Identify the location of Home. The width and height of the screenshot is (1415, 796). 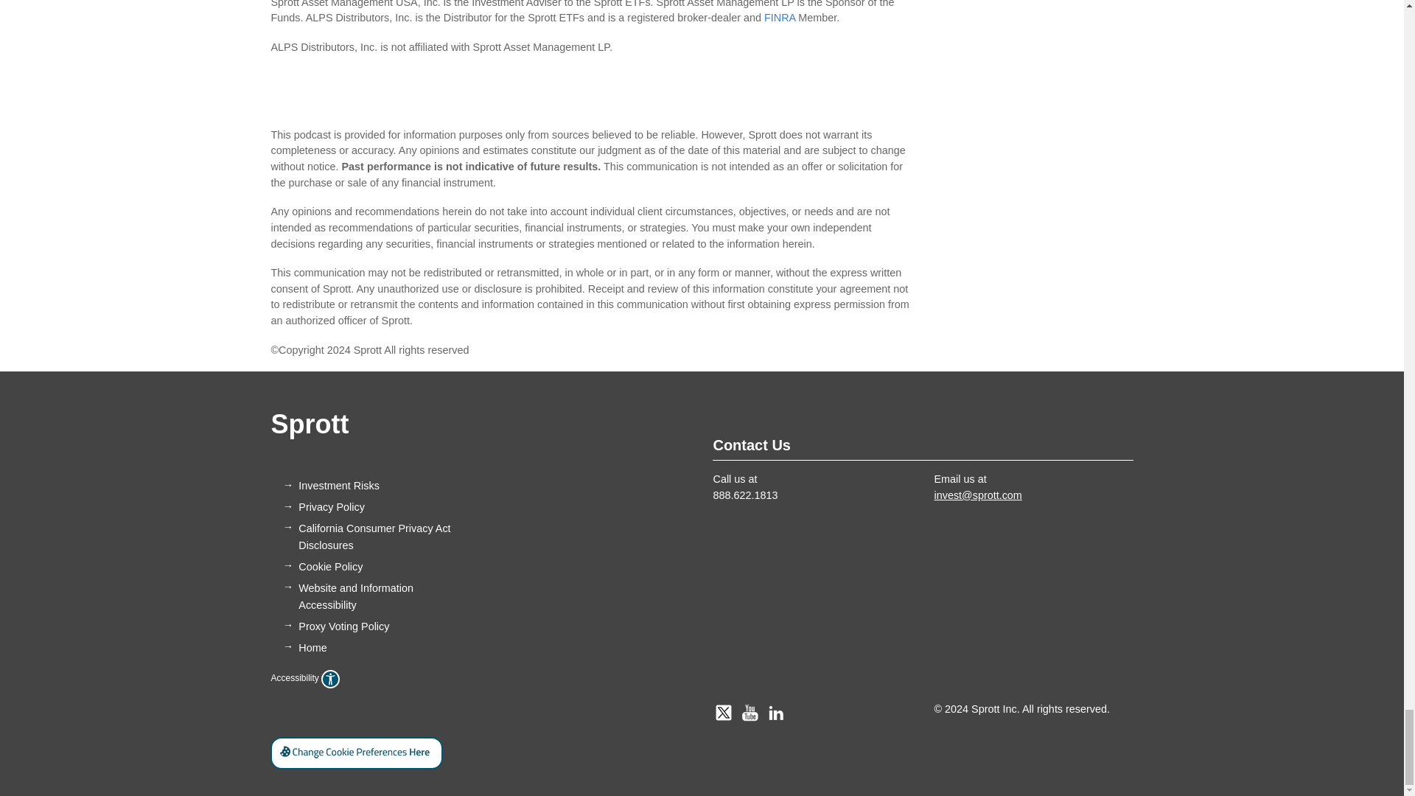
(312, 647).